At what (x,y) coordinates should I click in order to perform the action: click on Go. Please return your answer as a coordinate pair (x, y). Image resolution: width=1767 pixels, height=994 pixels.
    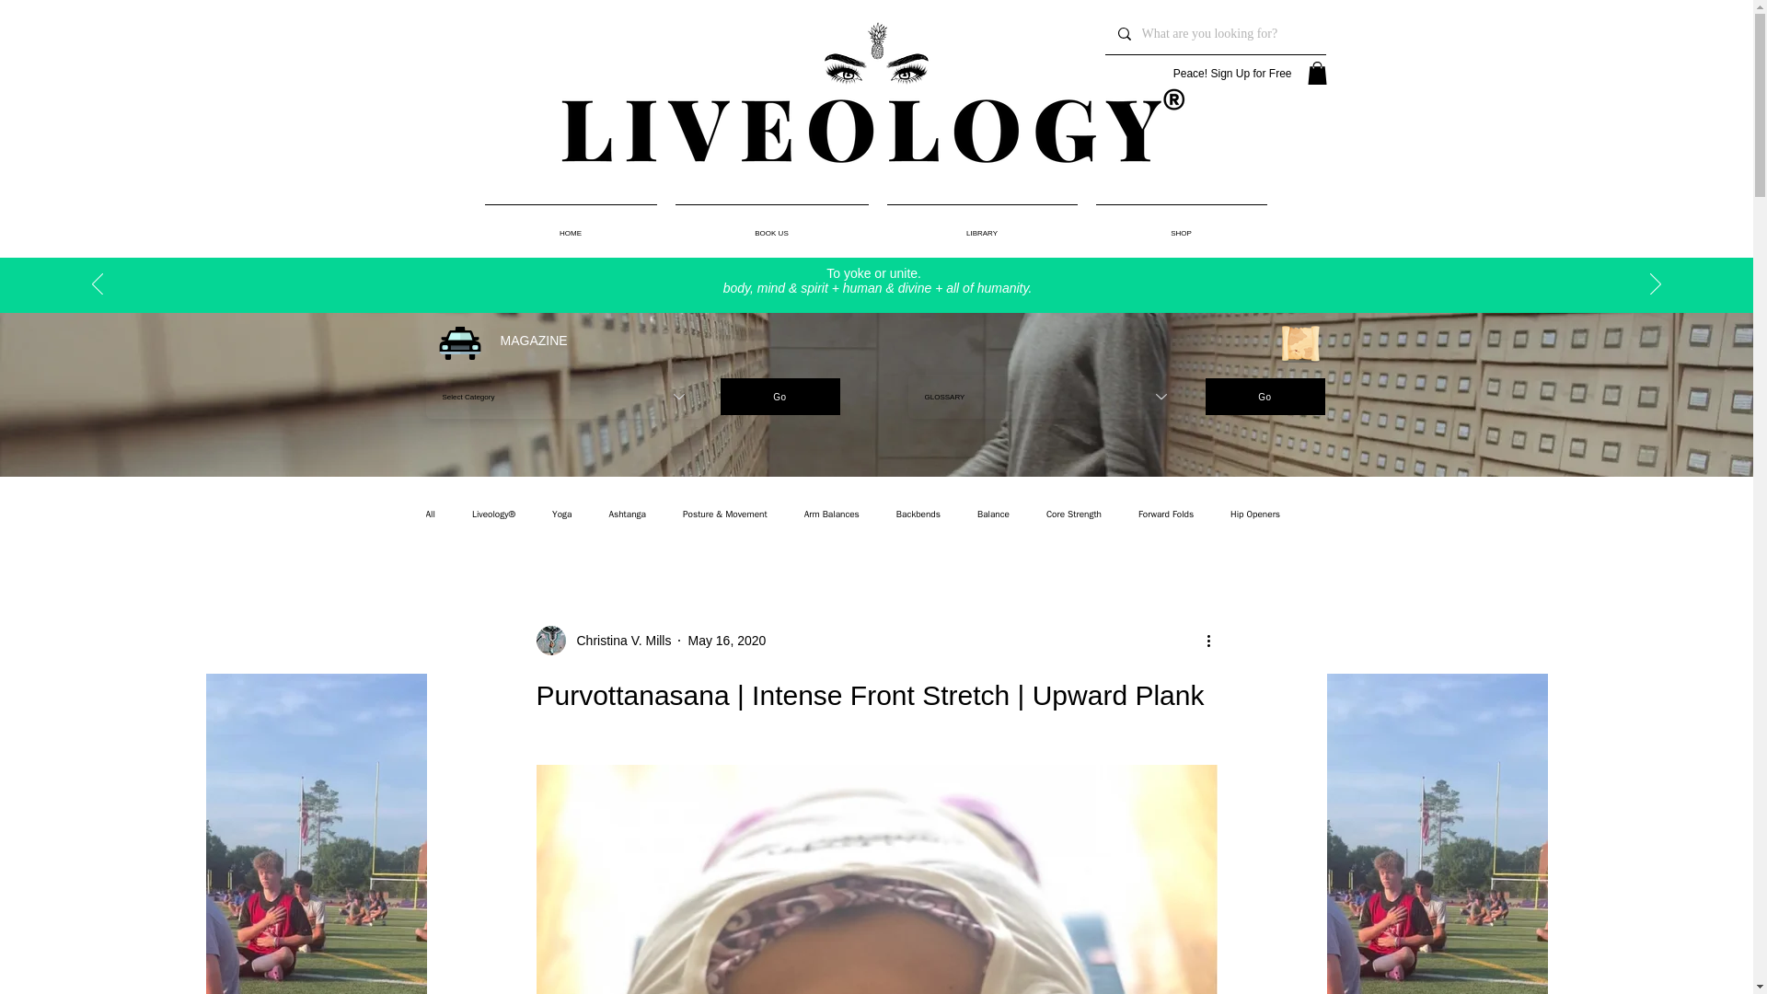
    Looking at the image, I should click on (1265, 397).